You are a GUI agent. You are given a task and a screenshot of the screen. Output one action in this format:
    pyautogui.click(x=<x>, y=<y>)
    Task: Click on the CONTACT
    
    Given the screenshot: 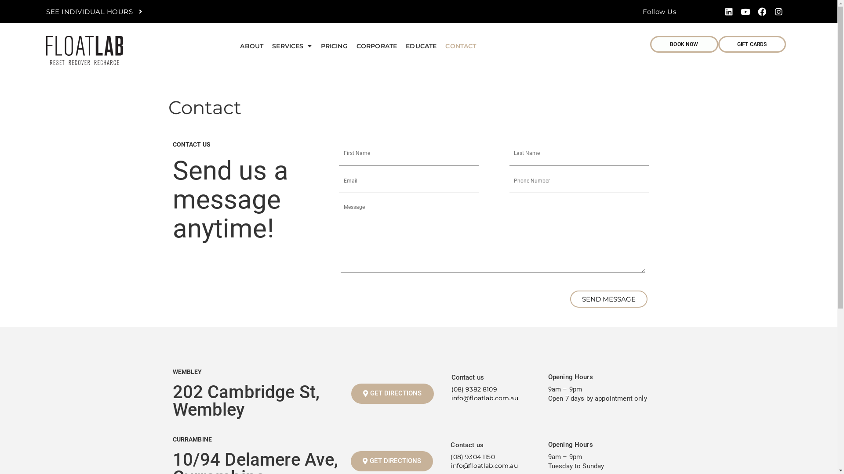 What is the action you would take?
    pyautogui.click(x=461, y=46)
    